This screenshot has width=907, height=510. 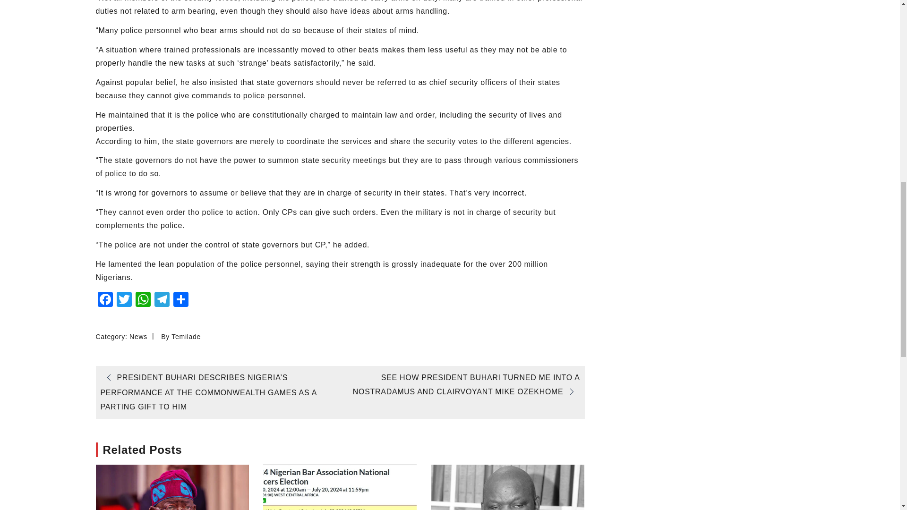 I want to click on Twitter, so click(x=124, y=300).